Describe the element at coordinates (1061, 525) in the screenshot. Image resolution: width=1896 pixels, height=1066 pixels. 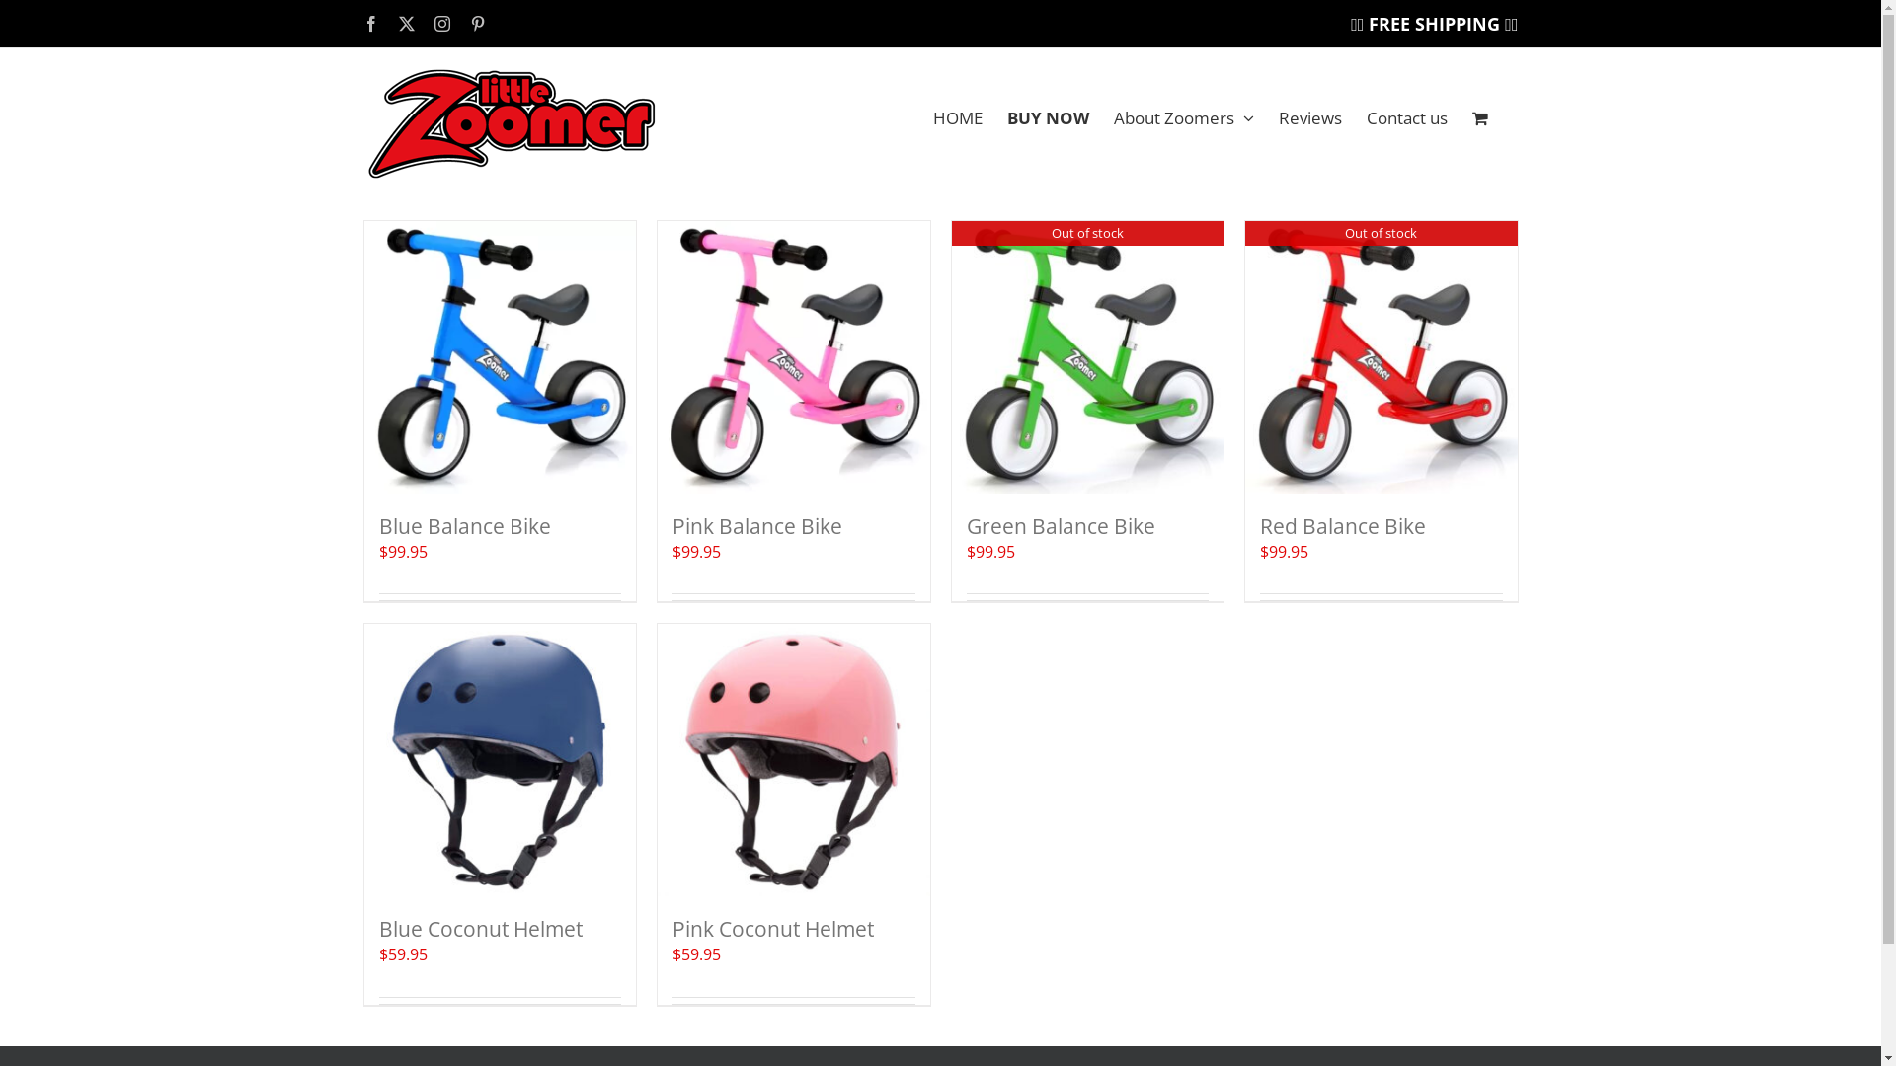
I see `Green Balance Bike` at that location.